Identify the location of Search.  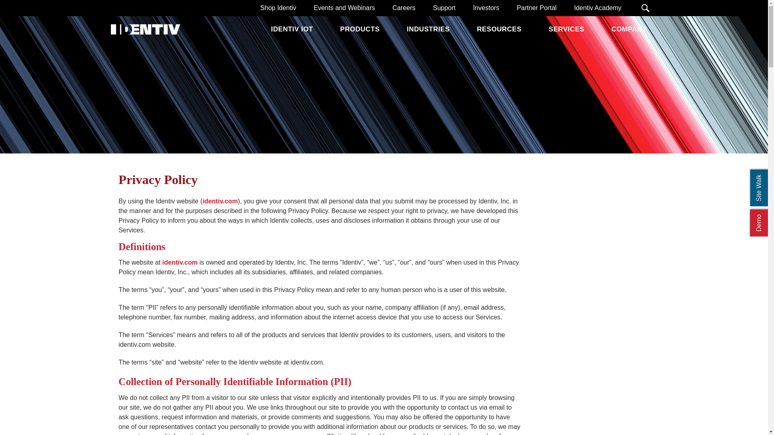
(645, 8).